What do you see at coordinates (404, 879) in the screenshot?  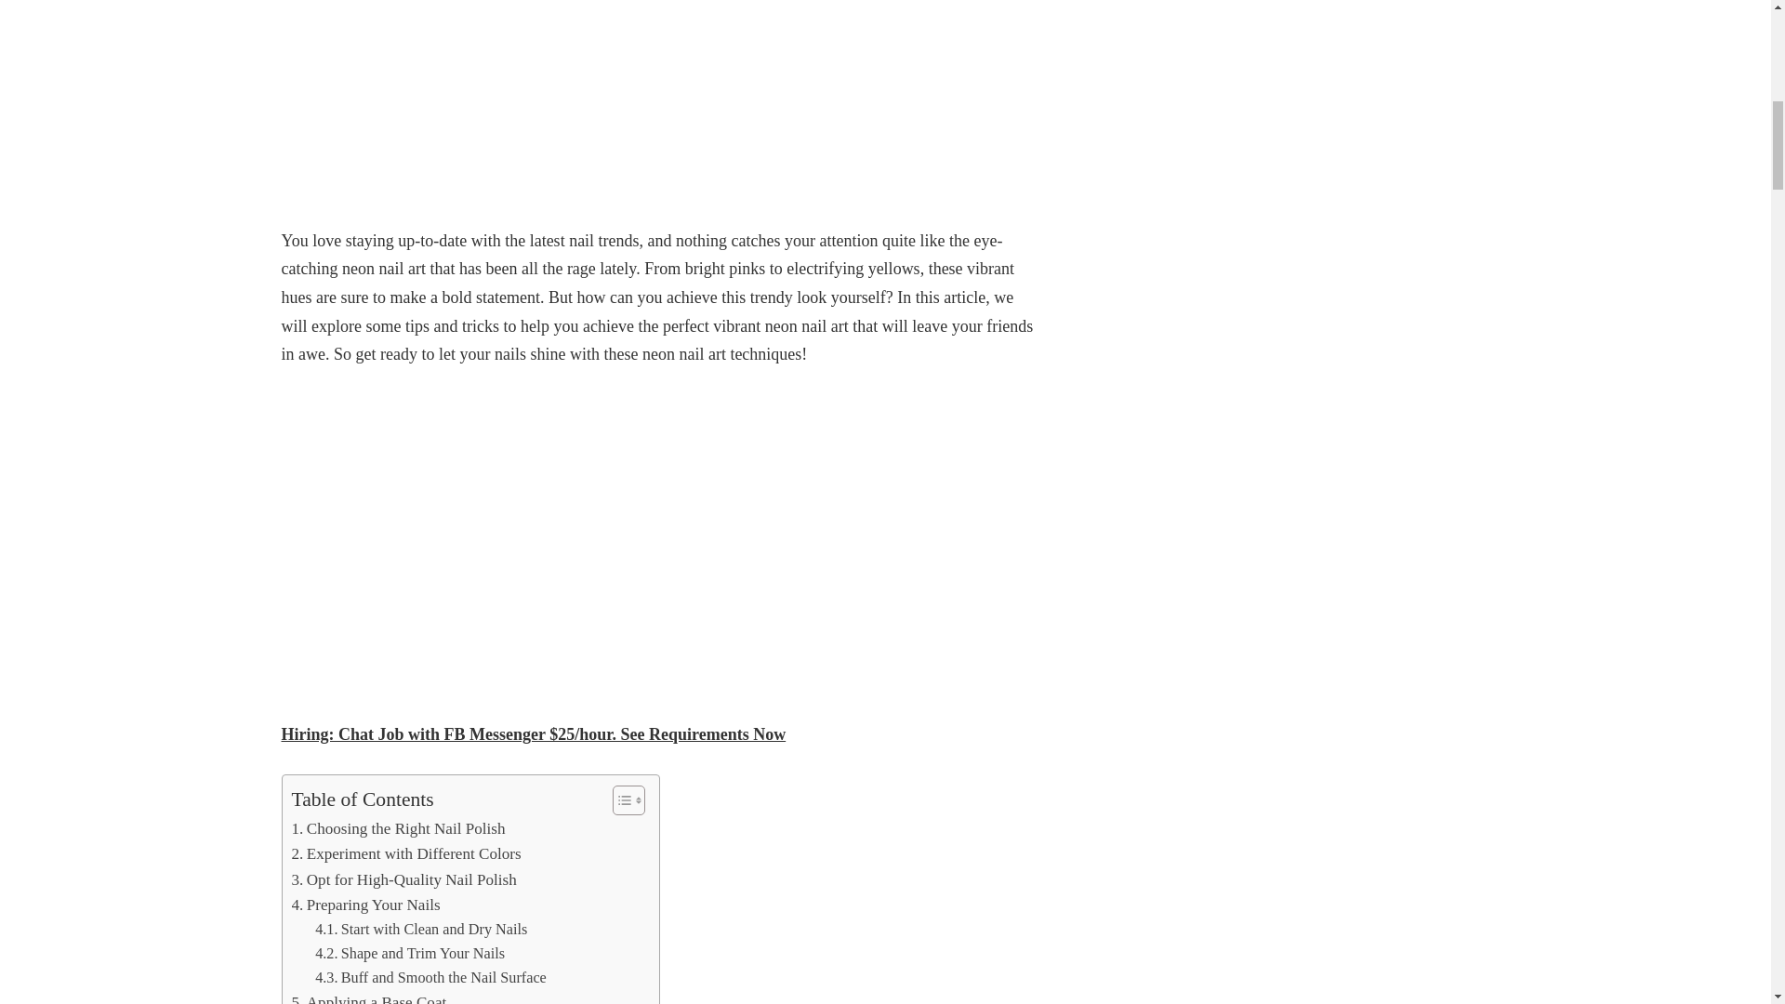 I see `Opt for High-Quality Nail Polish` at bounding box center [404, 879].